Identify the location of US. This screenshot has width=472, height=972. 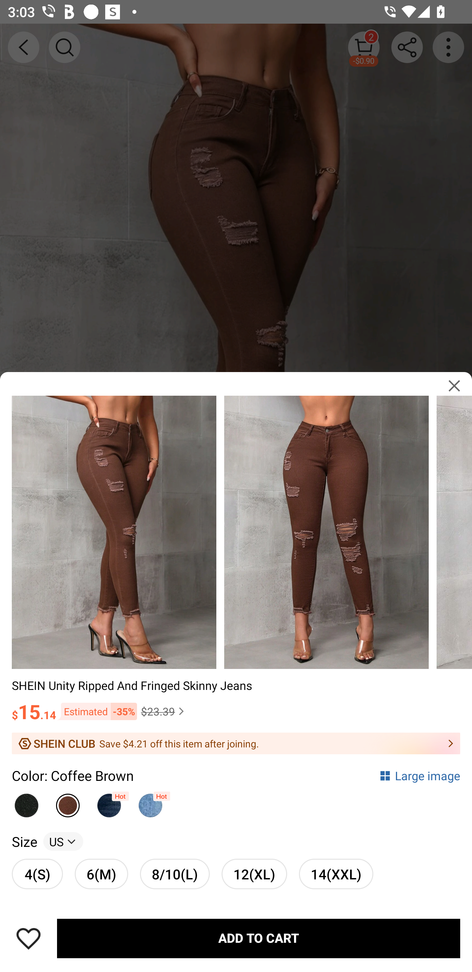
(63, 841).